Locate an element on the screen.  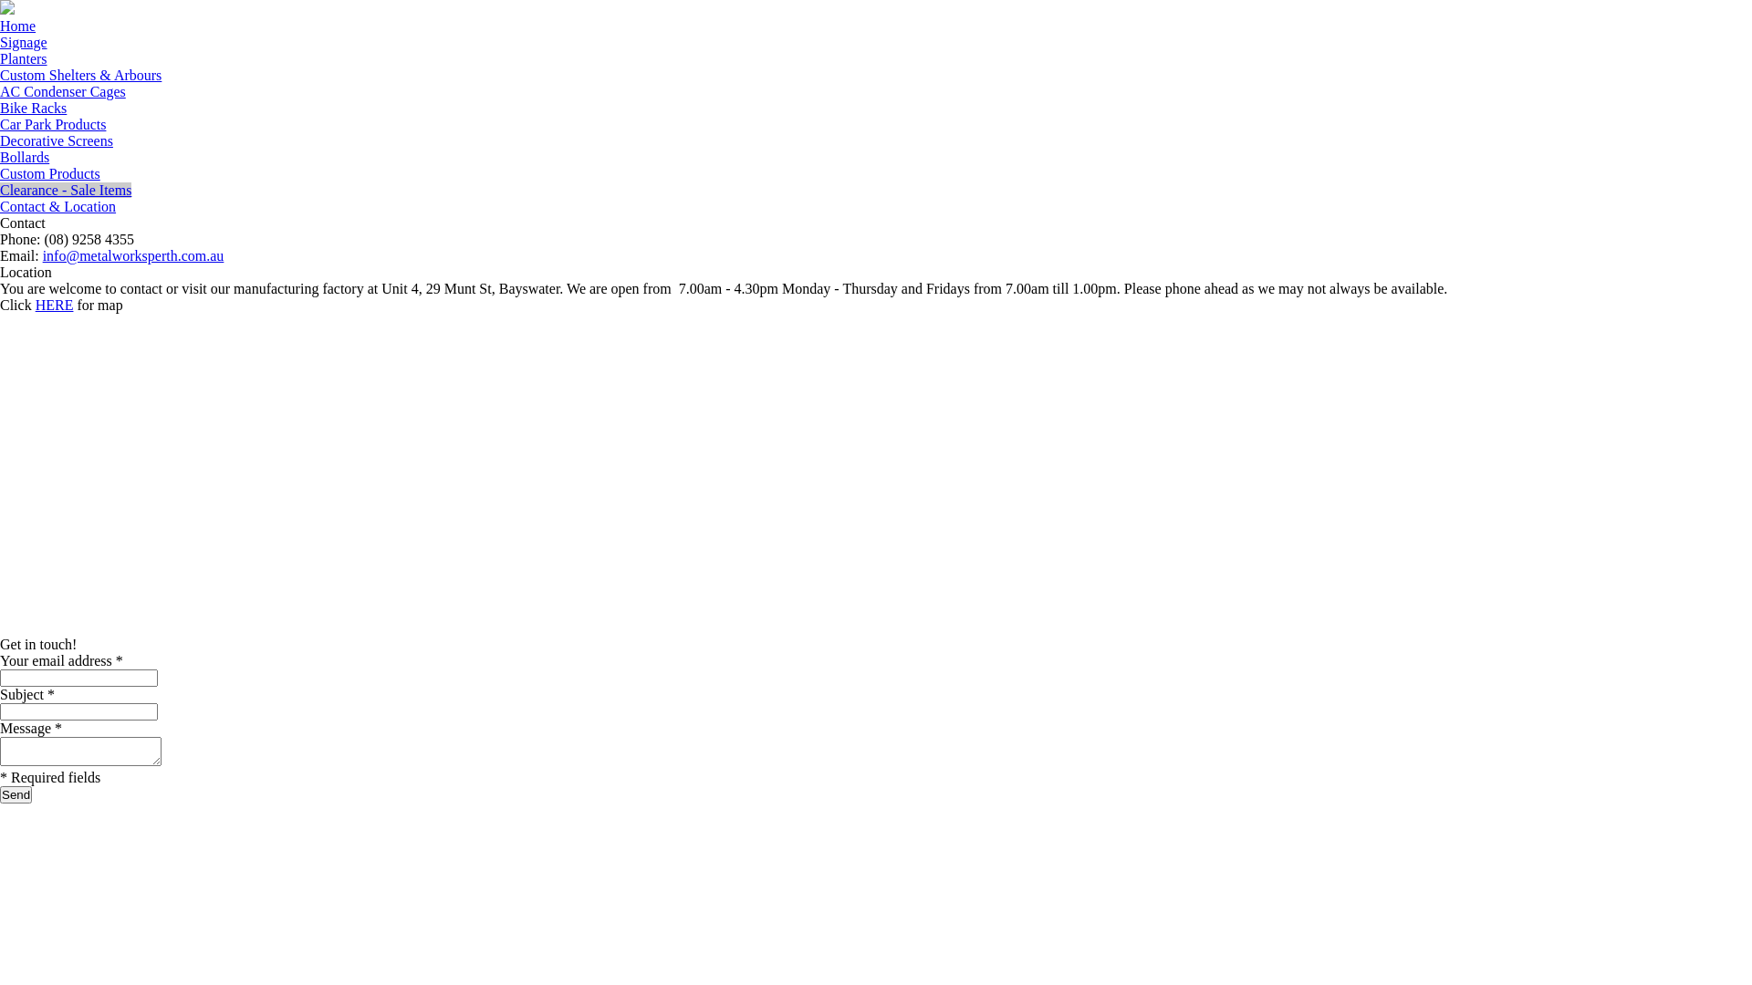
Signage is located at coordinates (24, 42).